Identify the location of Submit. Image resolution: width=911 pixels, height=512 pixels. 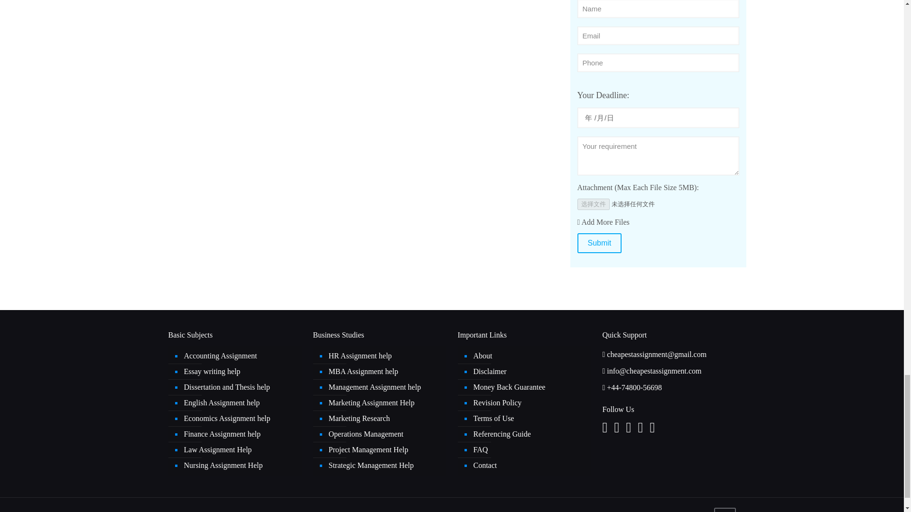
(599, 243).